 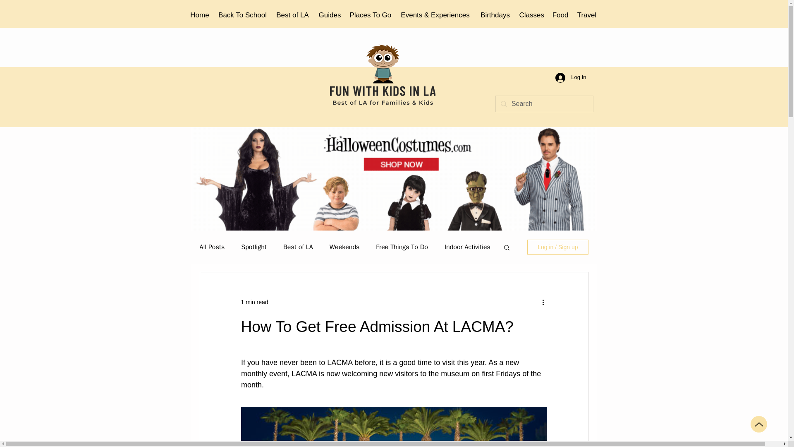 What do you see at coordinates (293, 15) in the screenshot?
I see `Best of LA` at bounding box center [293, 15].